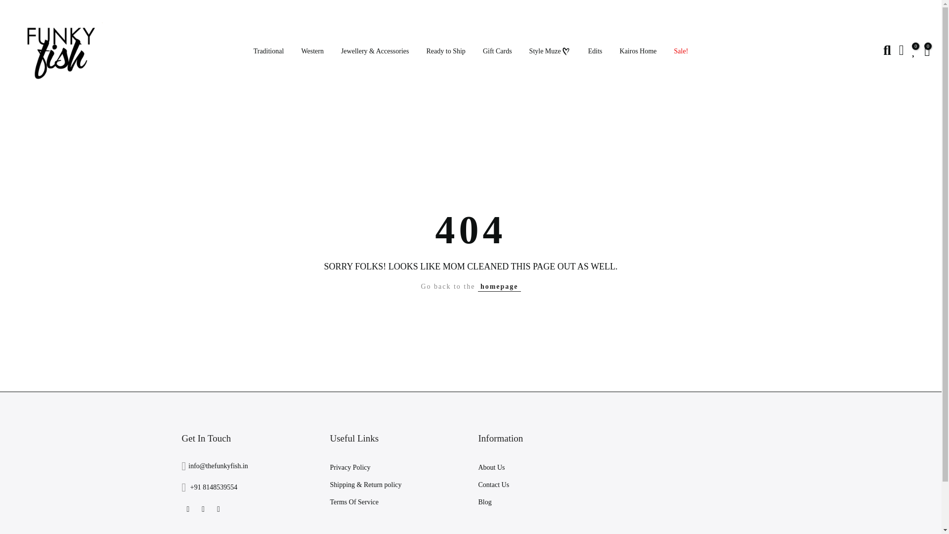 This screenshot has height=534, width=949. What do you see at coordinates (550, 51) in the screenshot?
I see `Style Muze` at bounding box center [550, 51].